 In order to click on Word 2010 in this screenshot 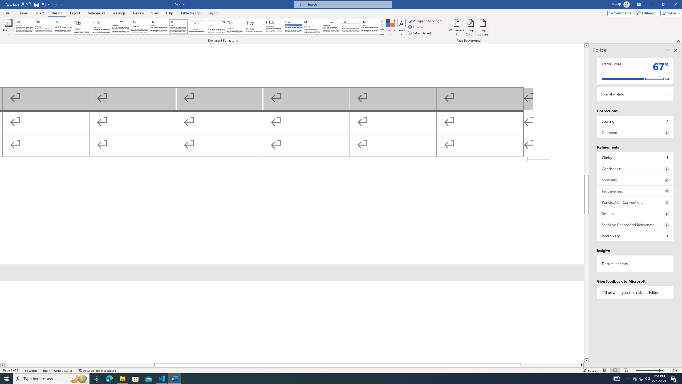, I will do `click(351, 27)`.